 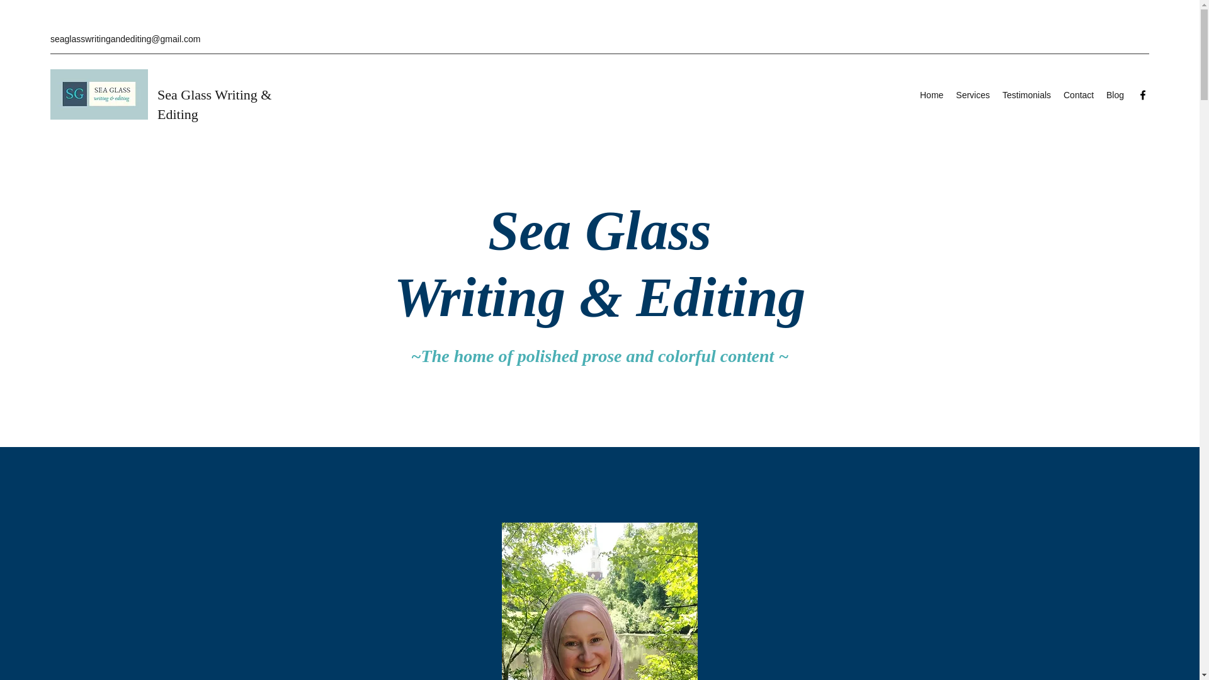 What do you see at coordinates (972, 95) in the screenshot?
I see `Services` at bounding box center [972, 95].